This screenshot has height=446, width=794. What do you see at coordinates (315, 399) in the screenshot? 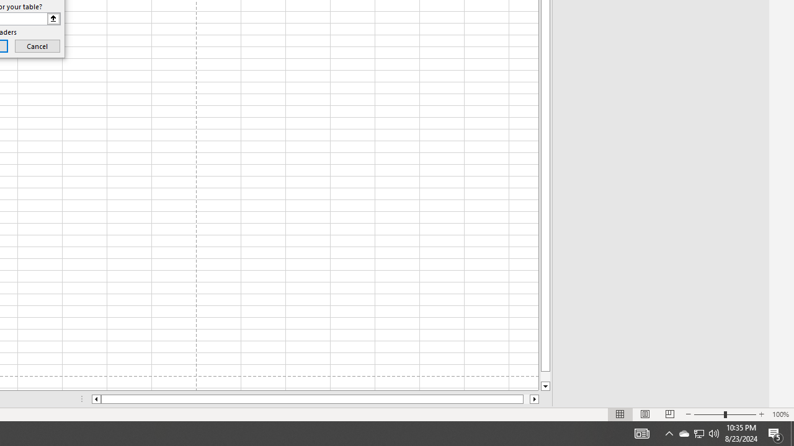
I see `Class: NetUIScrollBar` at bounding box center [315, 399].